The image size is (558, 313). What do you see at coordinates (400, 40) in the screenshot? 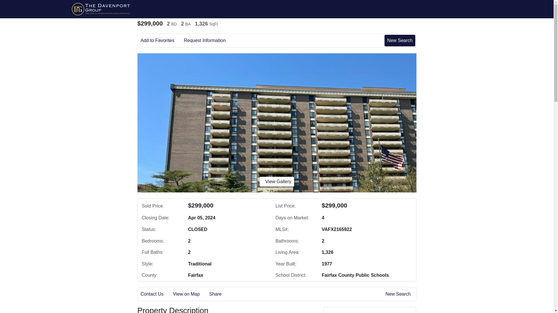
I see `New Search` at bounding box center [400, 40].